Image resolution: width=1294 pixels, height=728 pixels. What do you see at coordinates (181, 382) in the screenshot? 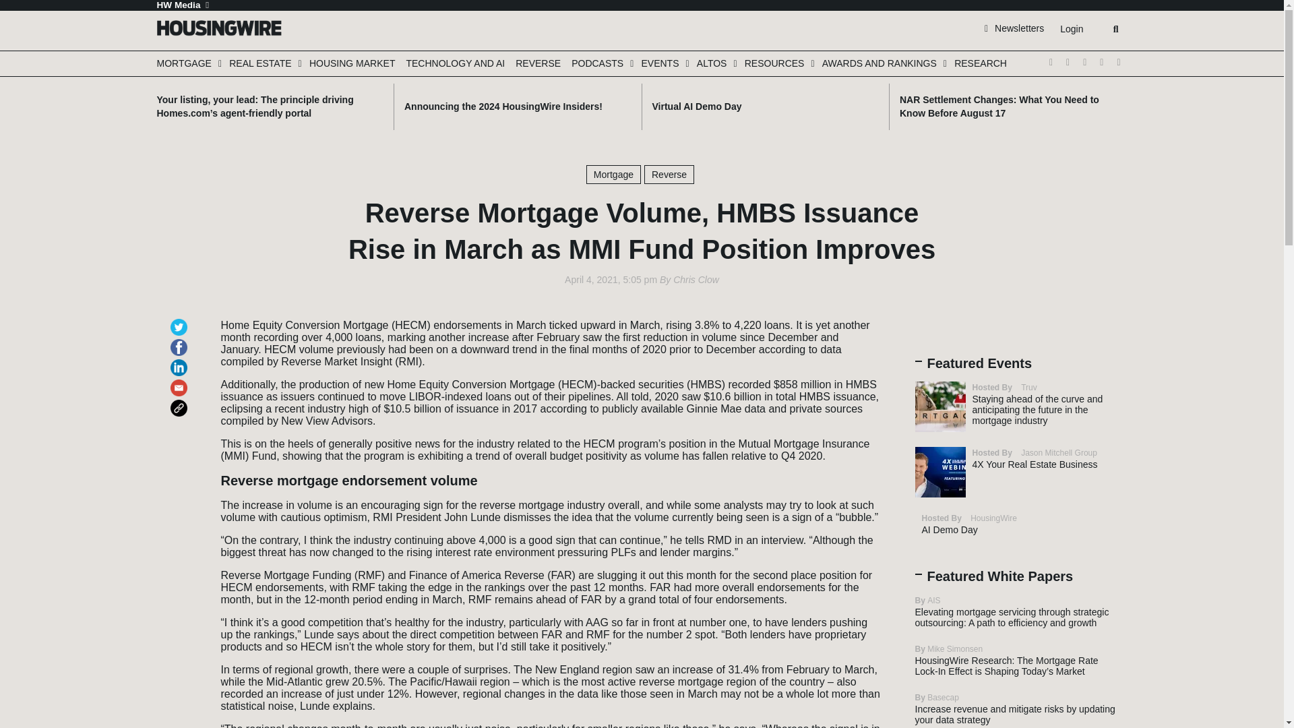
I see `Click to email a link to a friend` at bounding box center [181, 382].